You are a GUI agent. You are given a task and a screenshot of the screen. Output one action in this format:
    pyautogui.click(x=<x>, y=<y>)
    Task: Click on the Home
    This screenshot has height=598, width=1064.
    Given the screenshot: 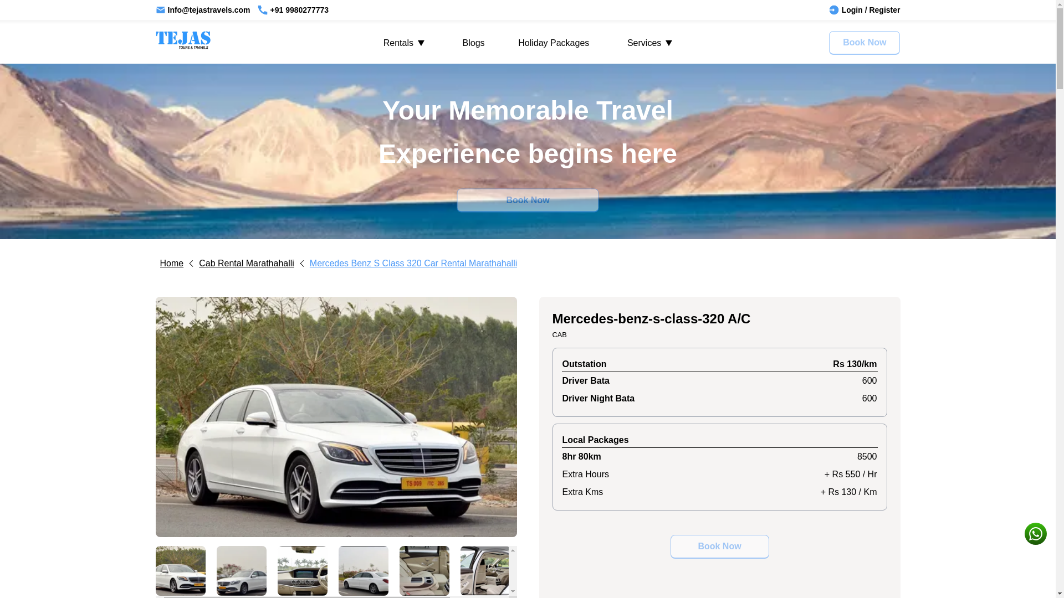 What is the action you would take?
    pyautogui.click(x=180, y=264)
    